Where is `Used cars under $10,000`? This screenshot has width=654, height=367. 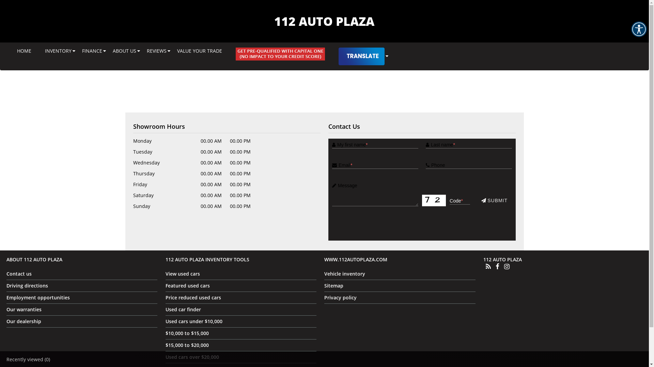 Used cars under $10,000 is located at coordinates (194, 321).